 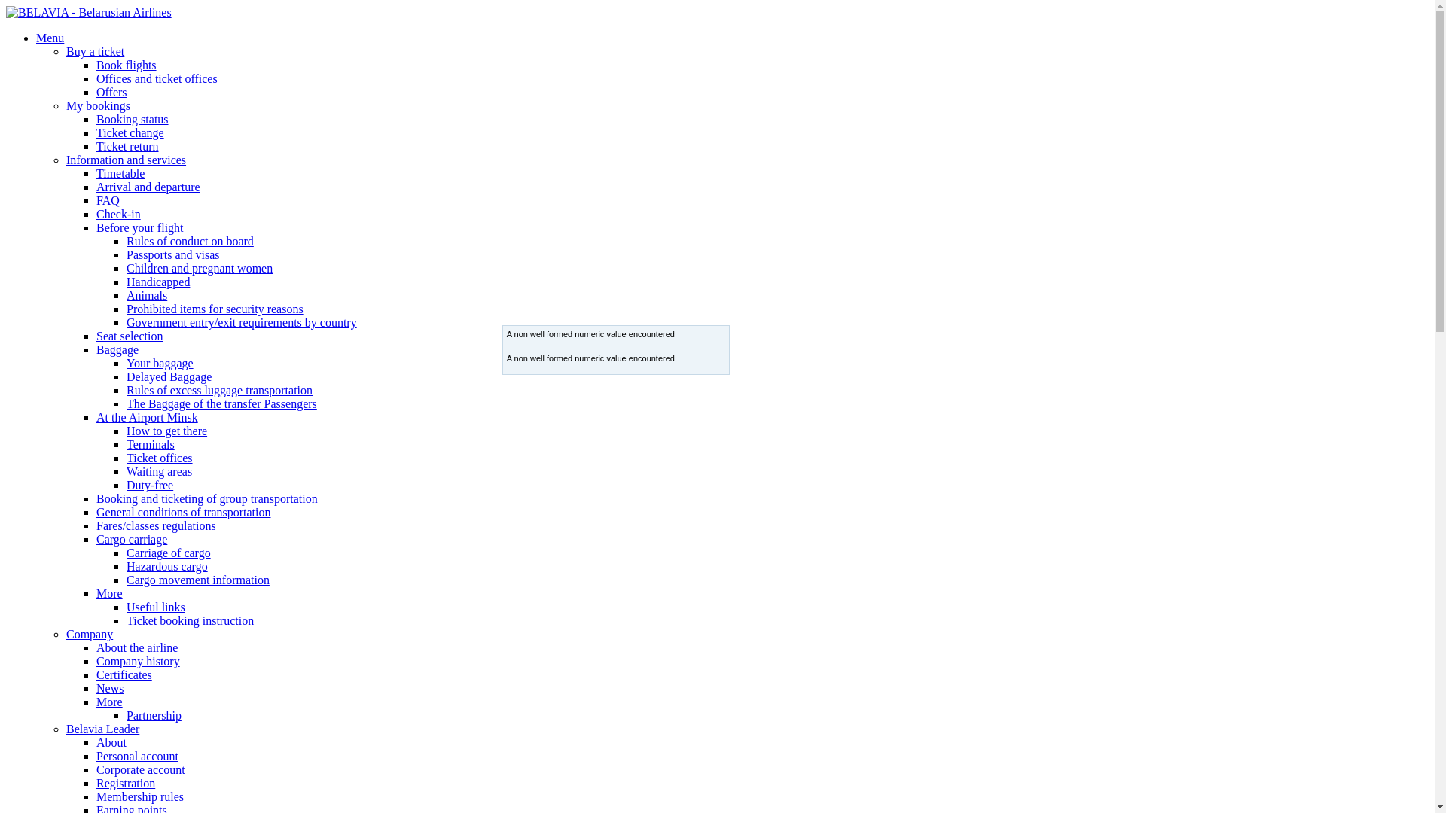 What do you see at coordinates (130, 336) in the screenshot?
I see `Seat selection` at bounding box center [130, 336].